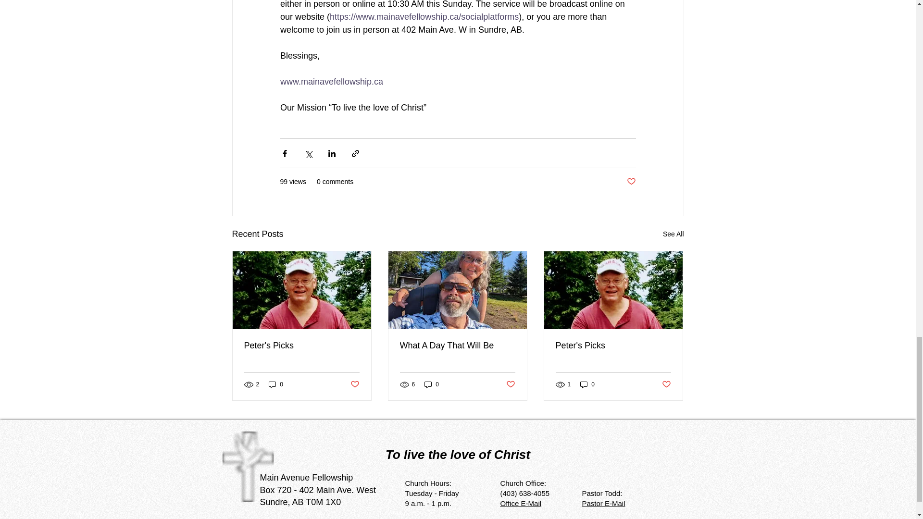 The height and width of the screenshot is (519, 923). Describe the element at coordinates (302, 346) in the screenshot. I see `Peter's Picks` at that location.